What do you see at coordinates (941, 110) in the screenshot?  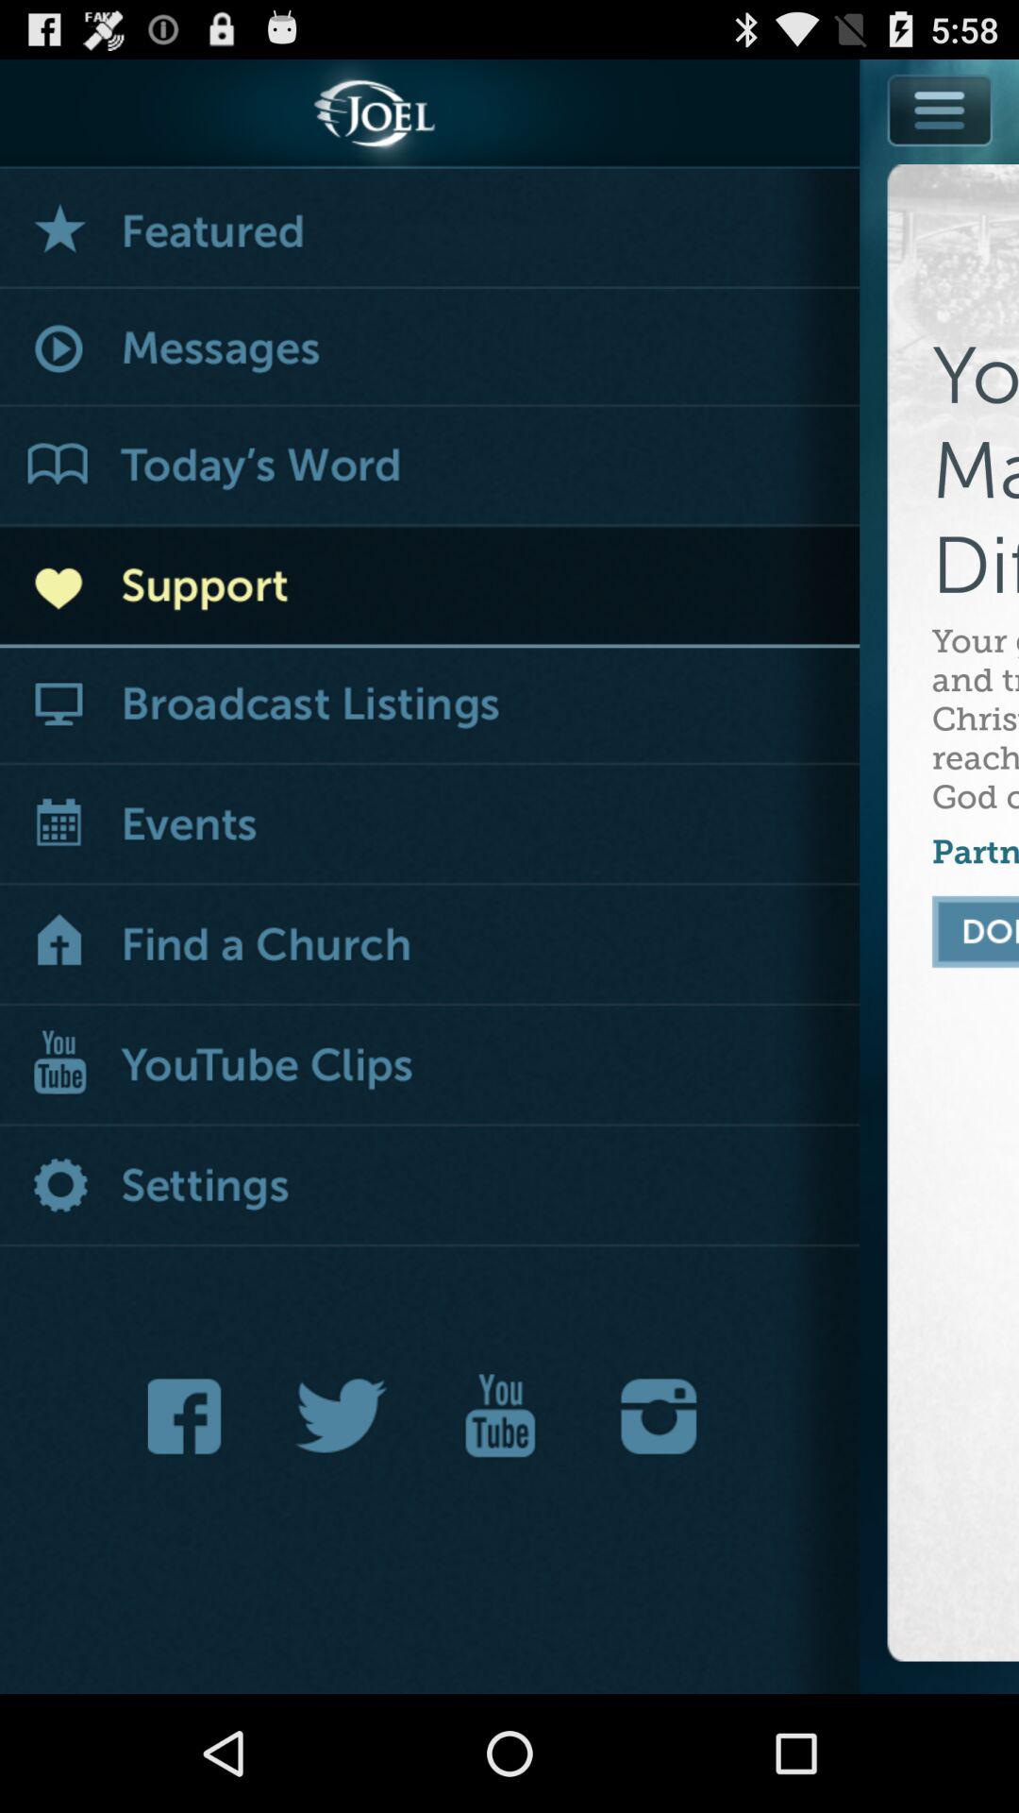 I see `show app options` at bounding box center [941, 110].